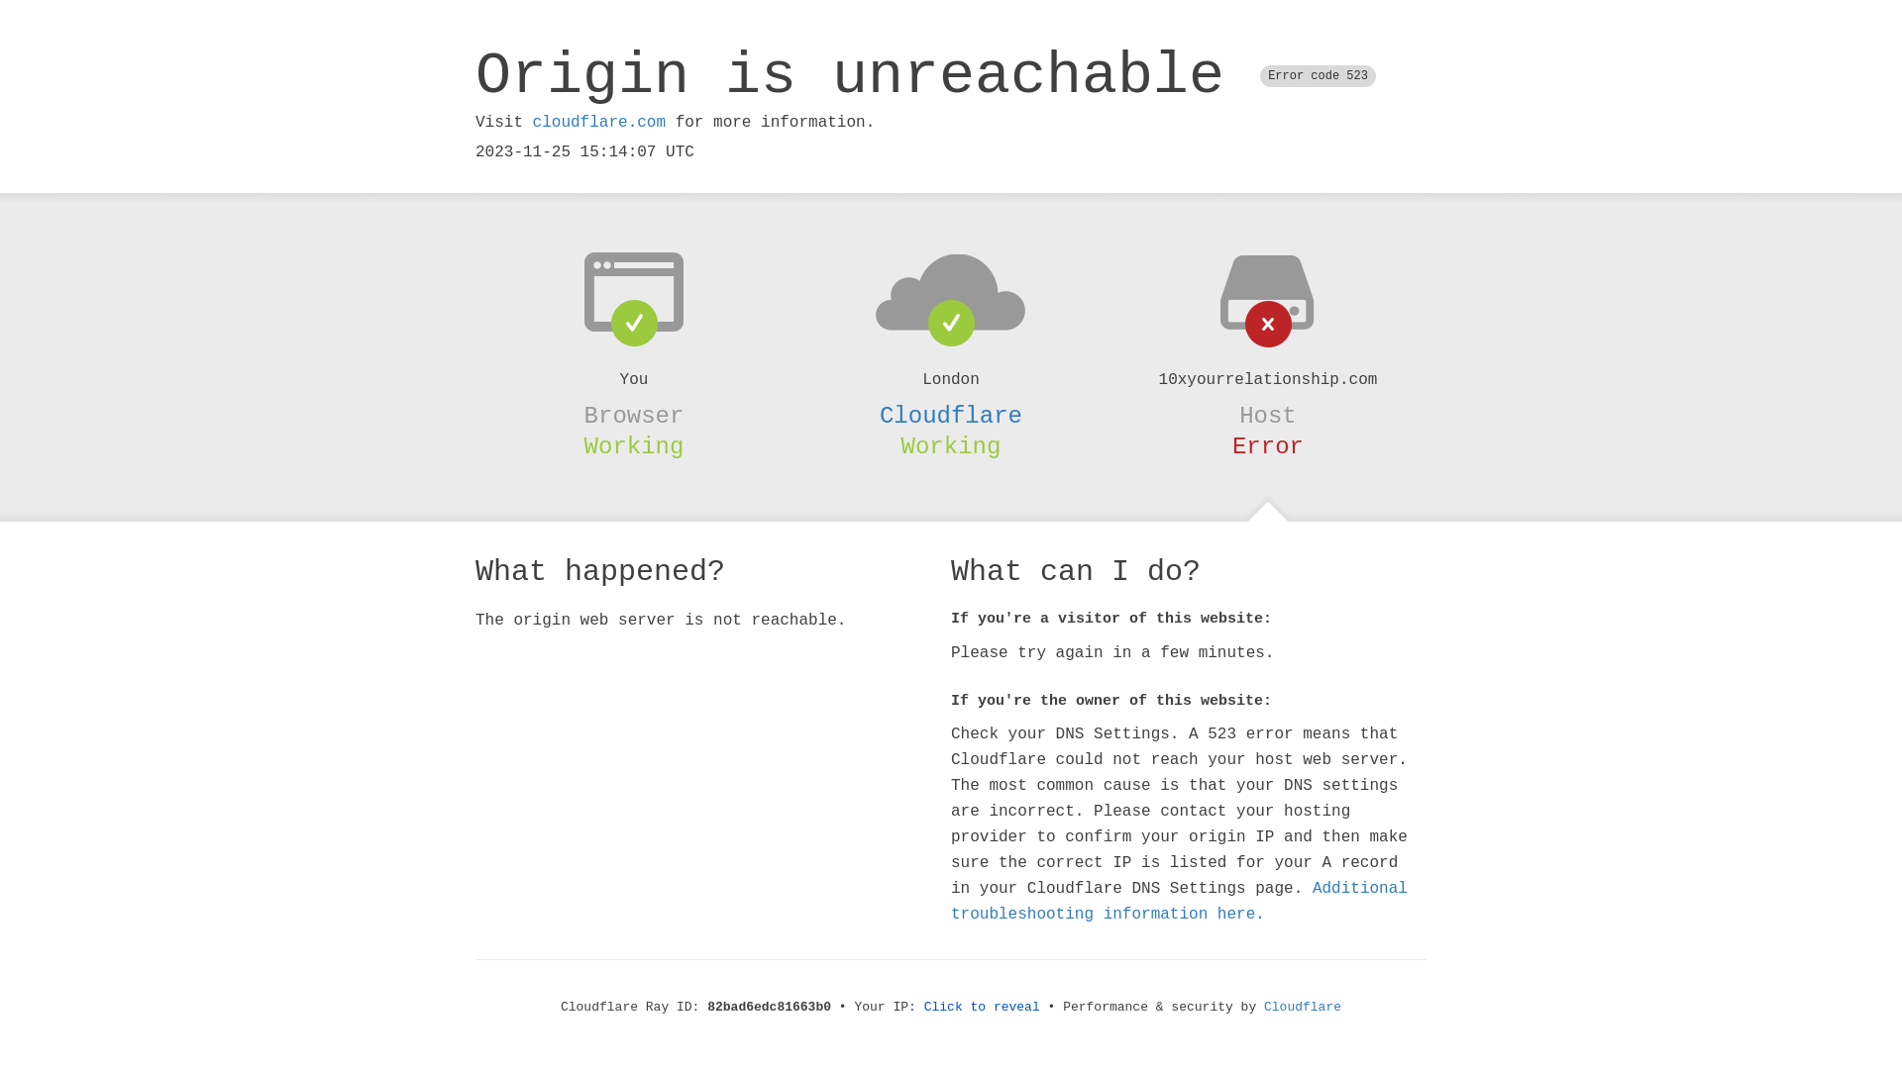 This screenshot has width=1902, height=1069. I want to click on cloudflare.com, so click(599, 123).